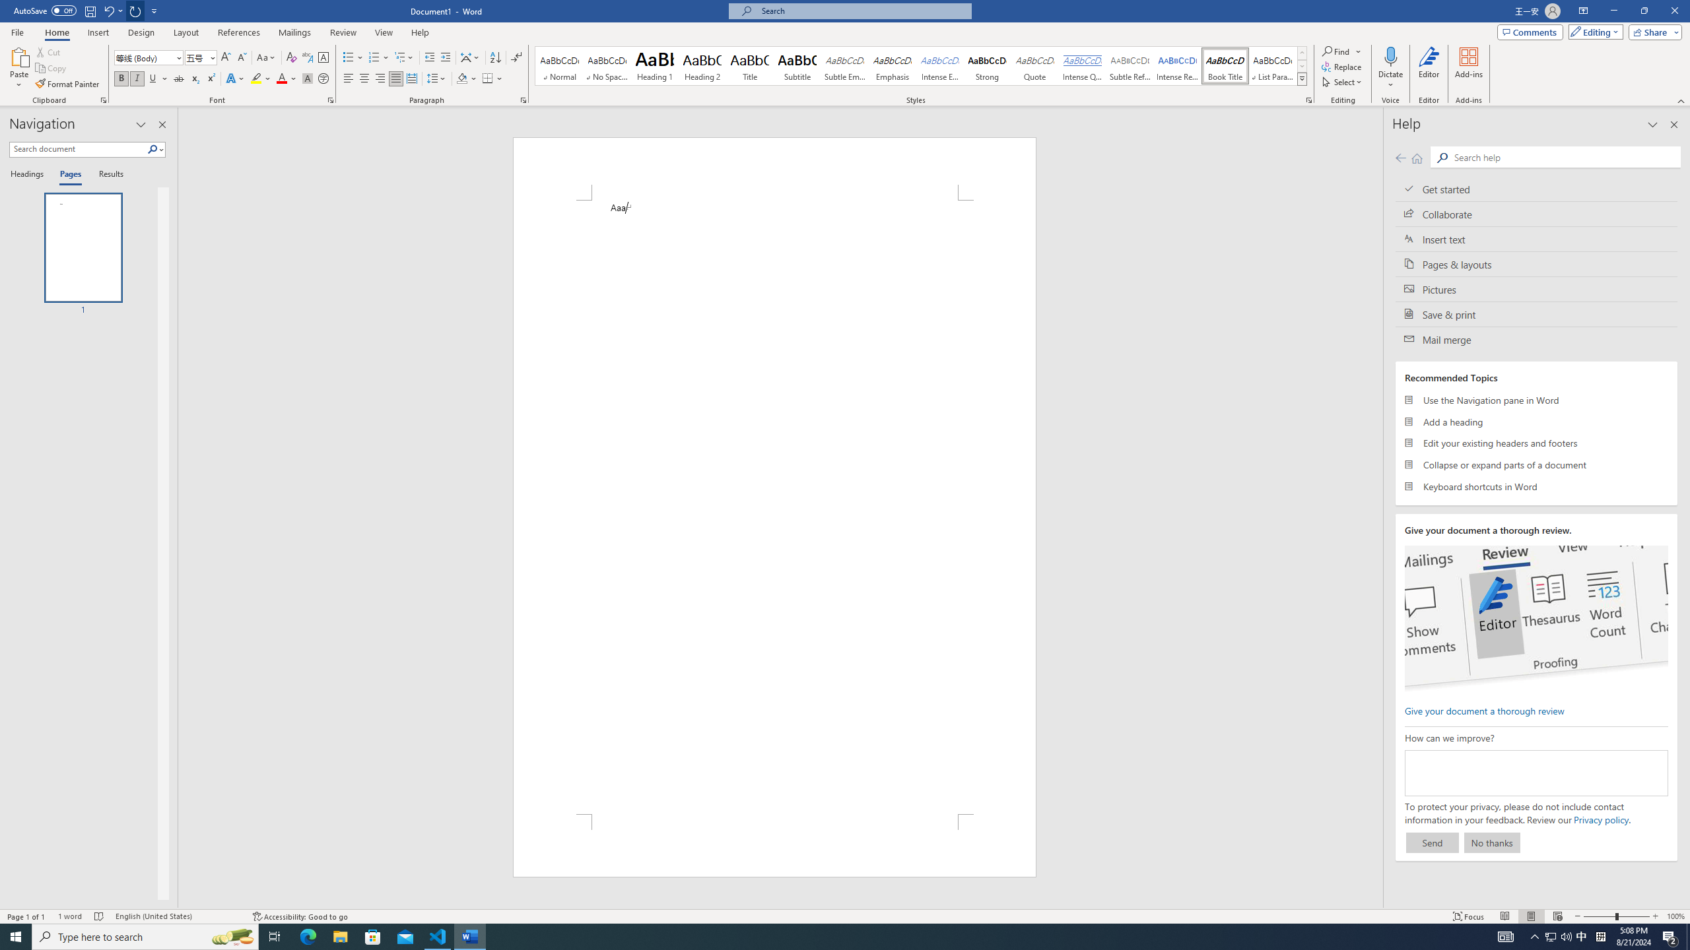 The image size is (1690, 950). Describe the element at coordinates (430, 58) in the screenshot. I see `Decrease Indent` at that location.